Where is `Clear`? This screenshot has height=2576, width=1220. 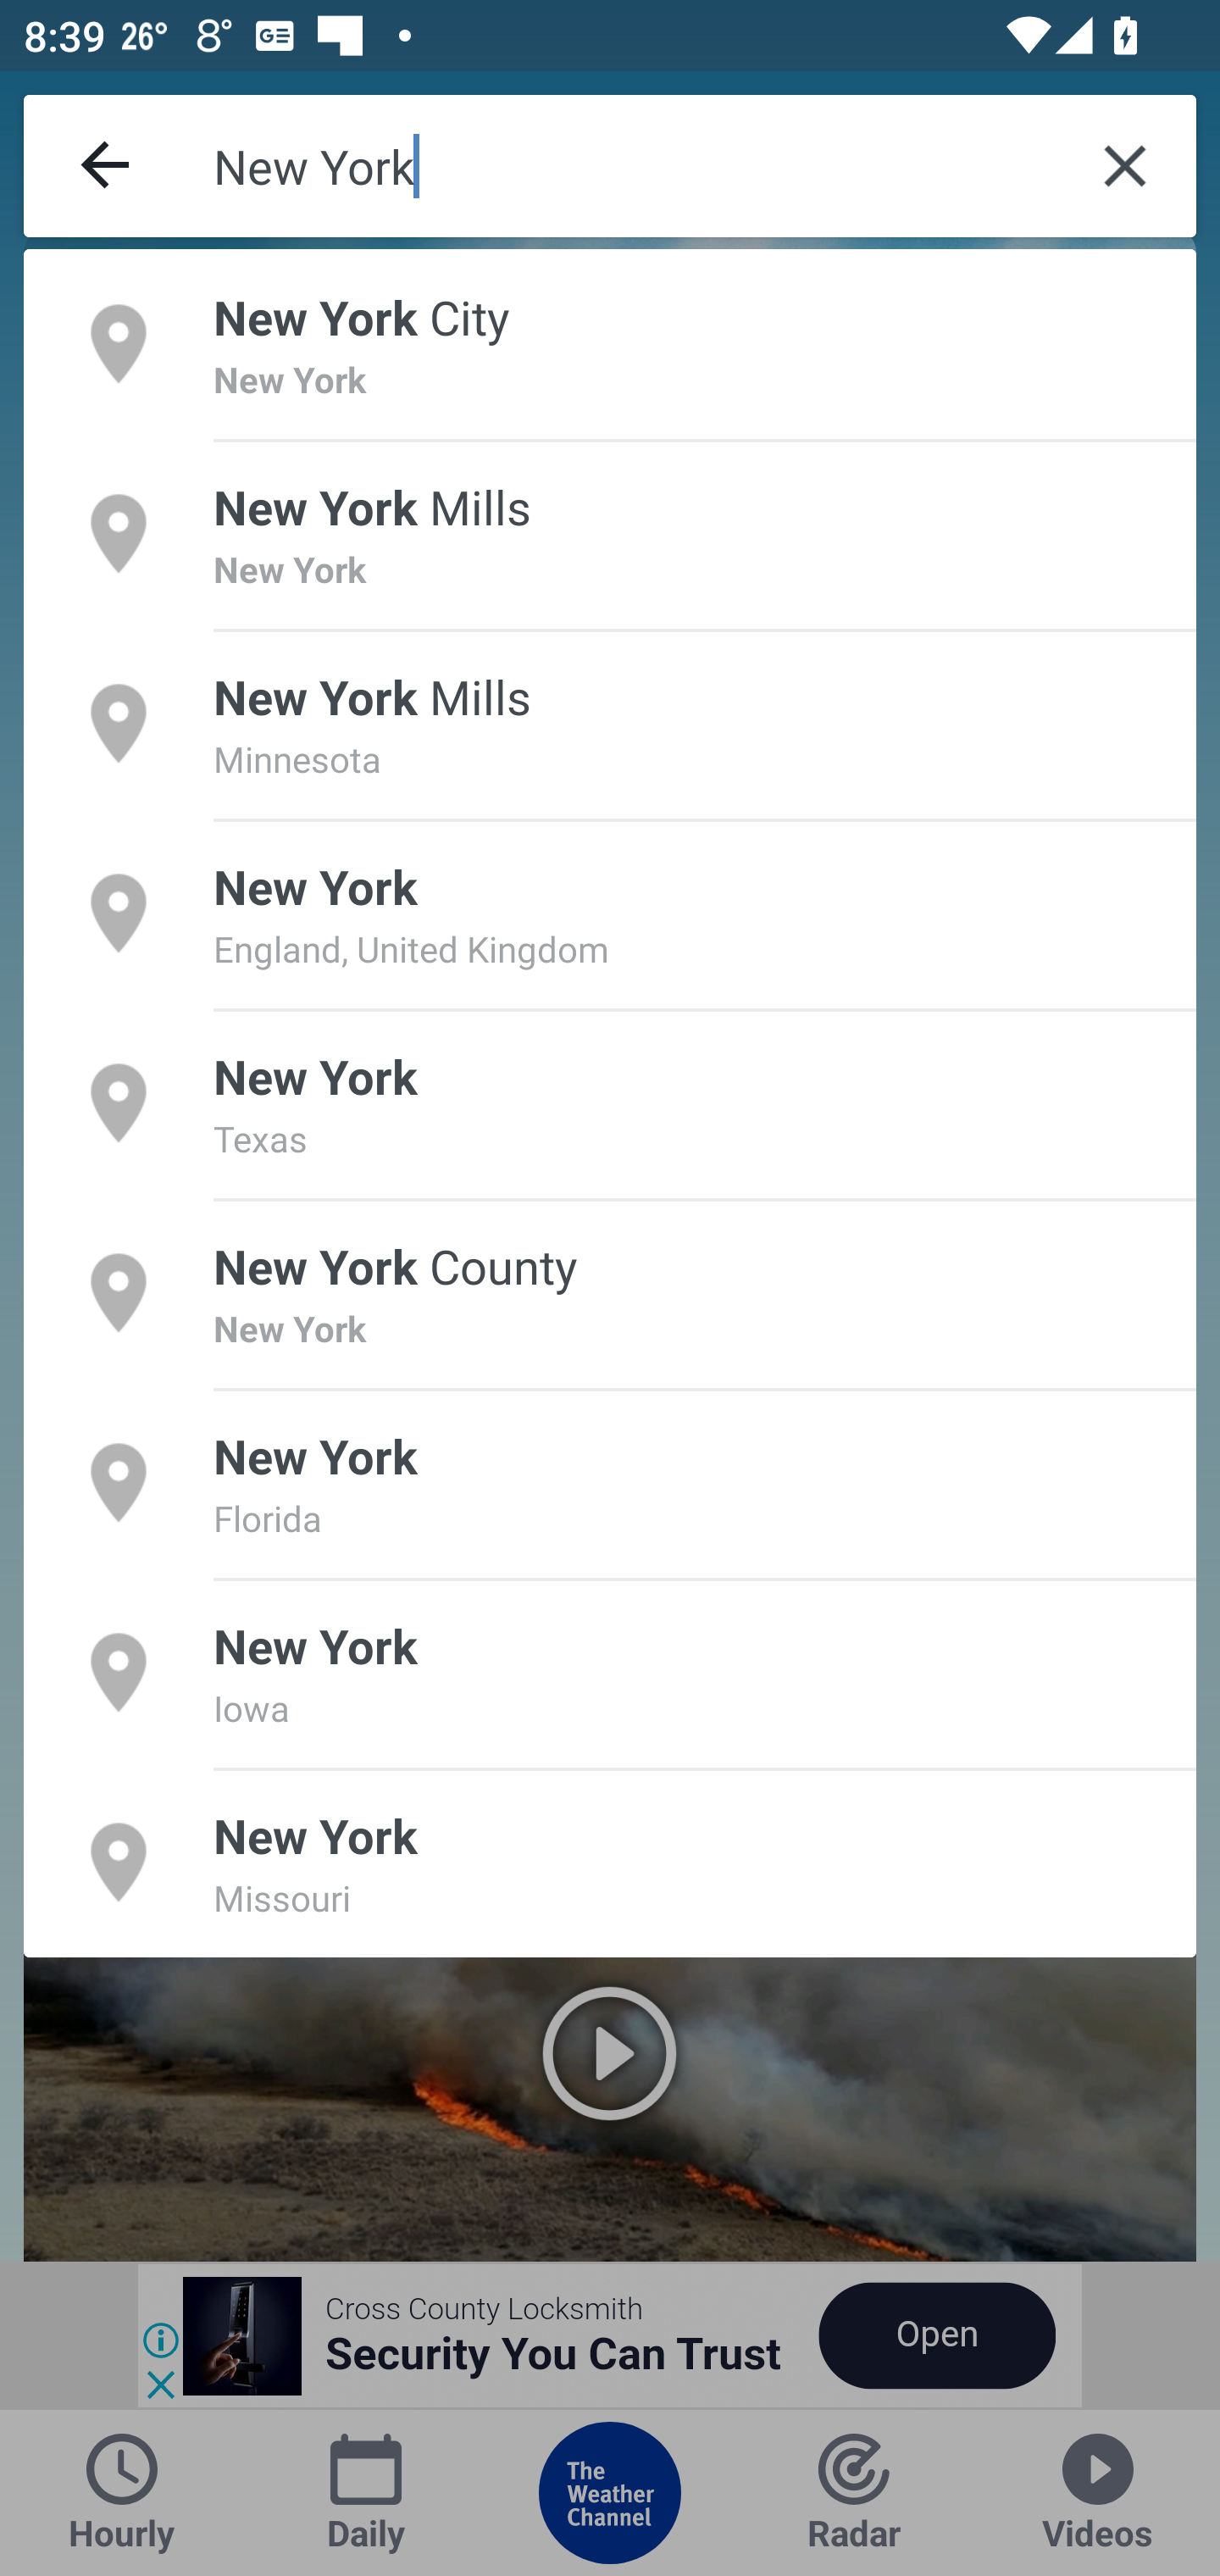 Clear is located at coordinates (1125, 166).